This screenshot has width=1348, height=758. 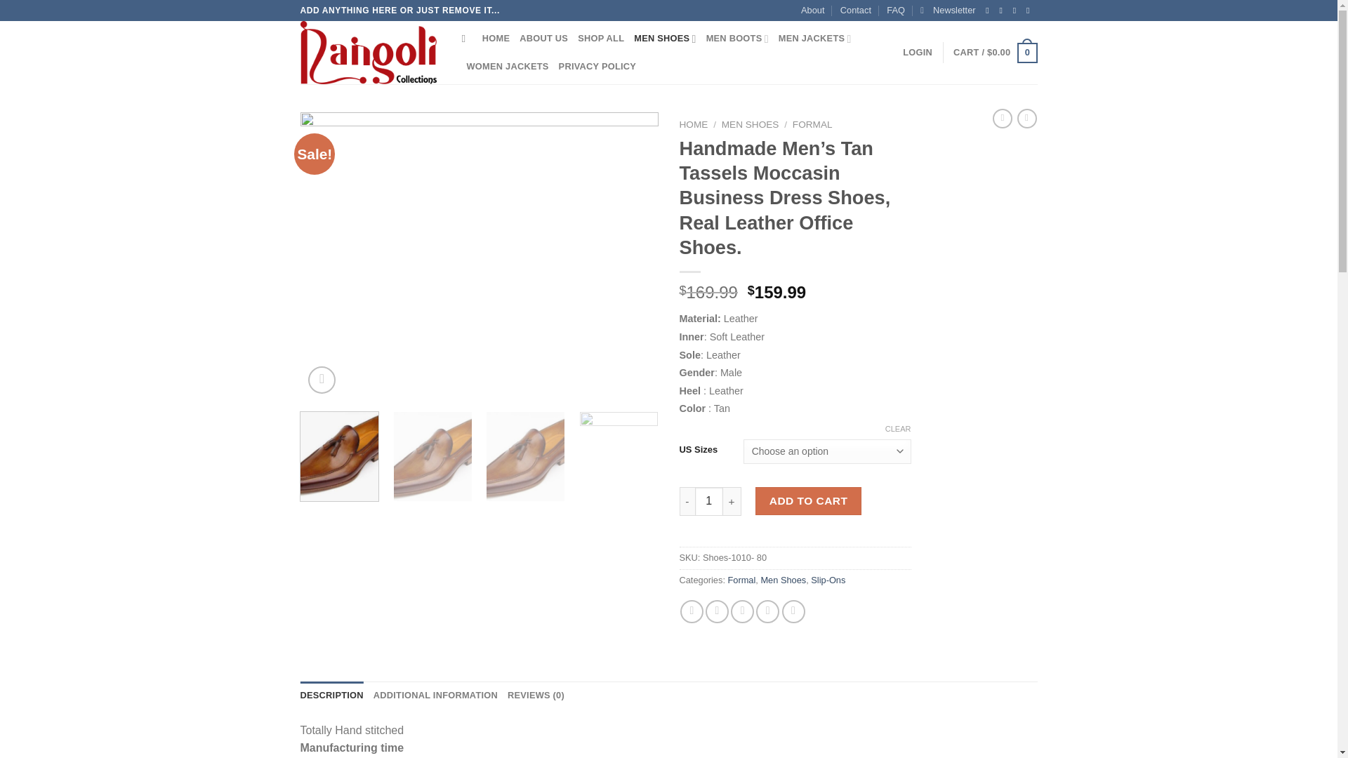 I want to click on MEN JACKETS, so click(x=815, y=38).